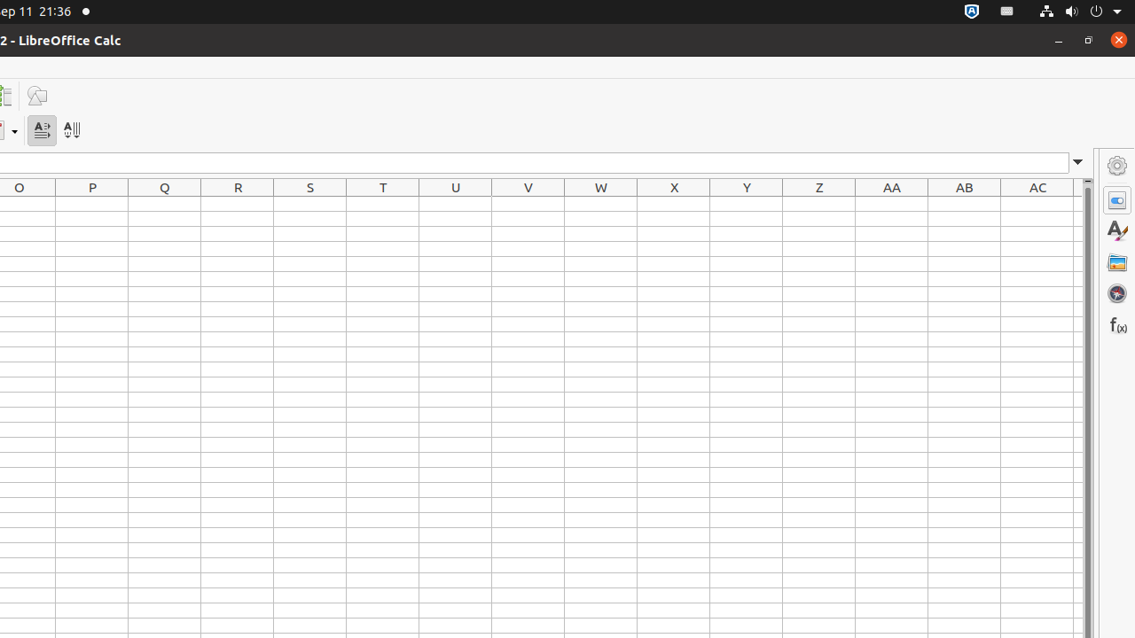 The width and height of the screenshot is (1135, 638). Describe the element at coordinates (674, 204) in the screenshot. I see `X1` at that location.